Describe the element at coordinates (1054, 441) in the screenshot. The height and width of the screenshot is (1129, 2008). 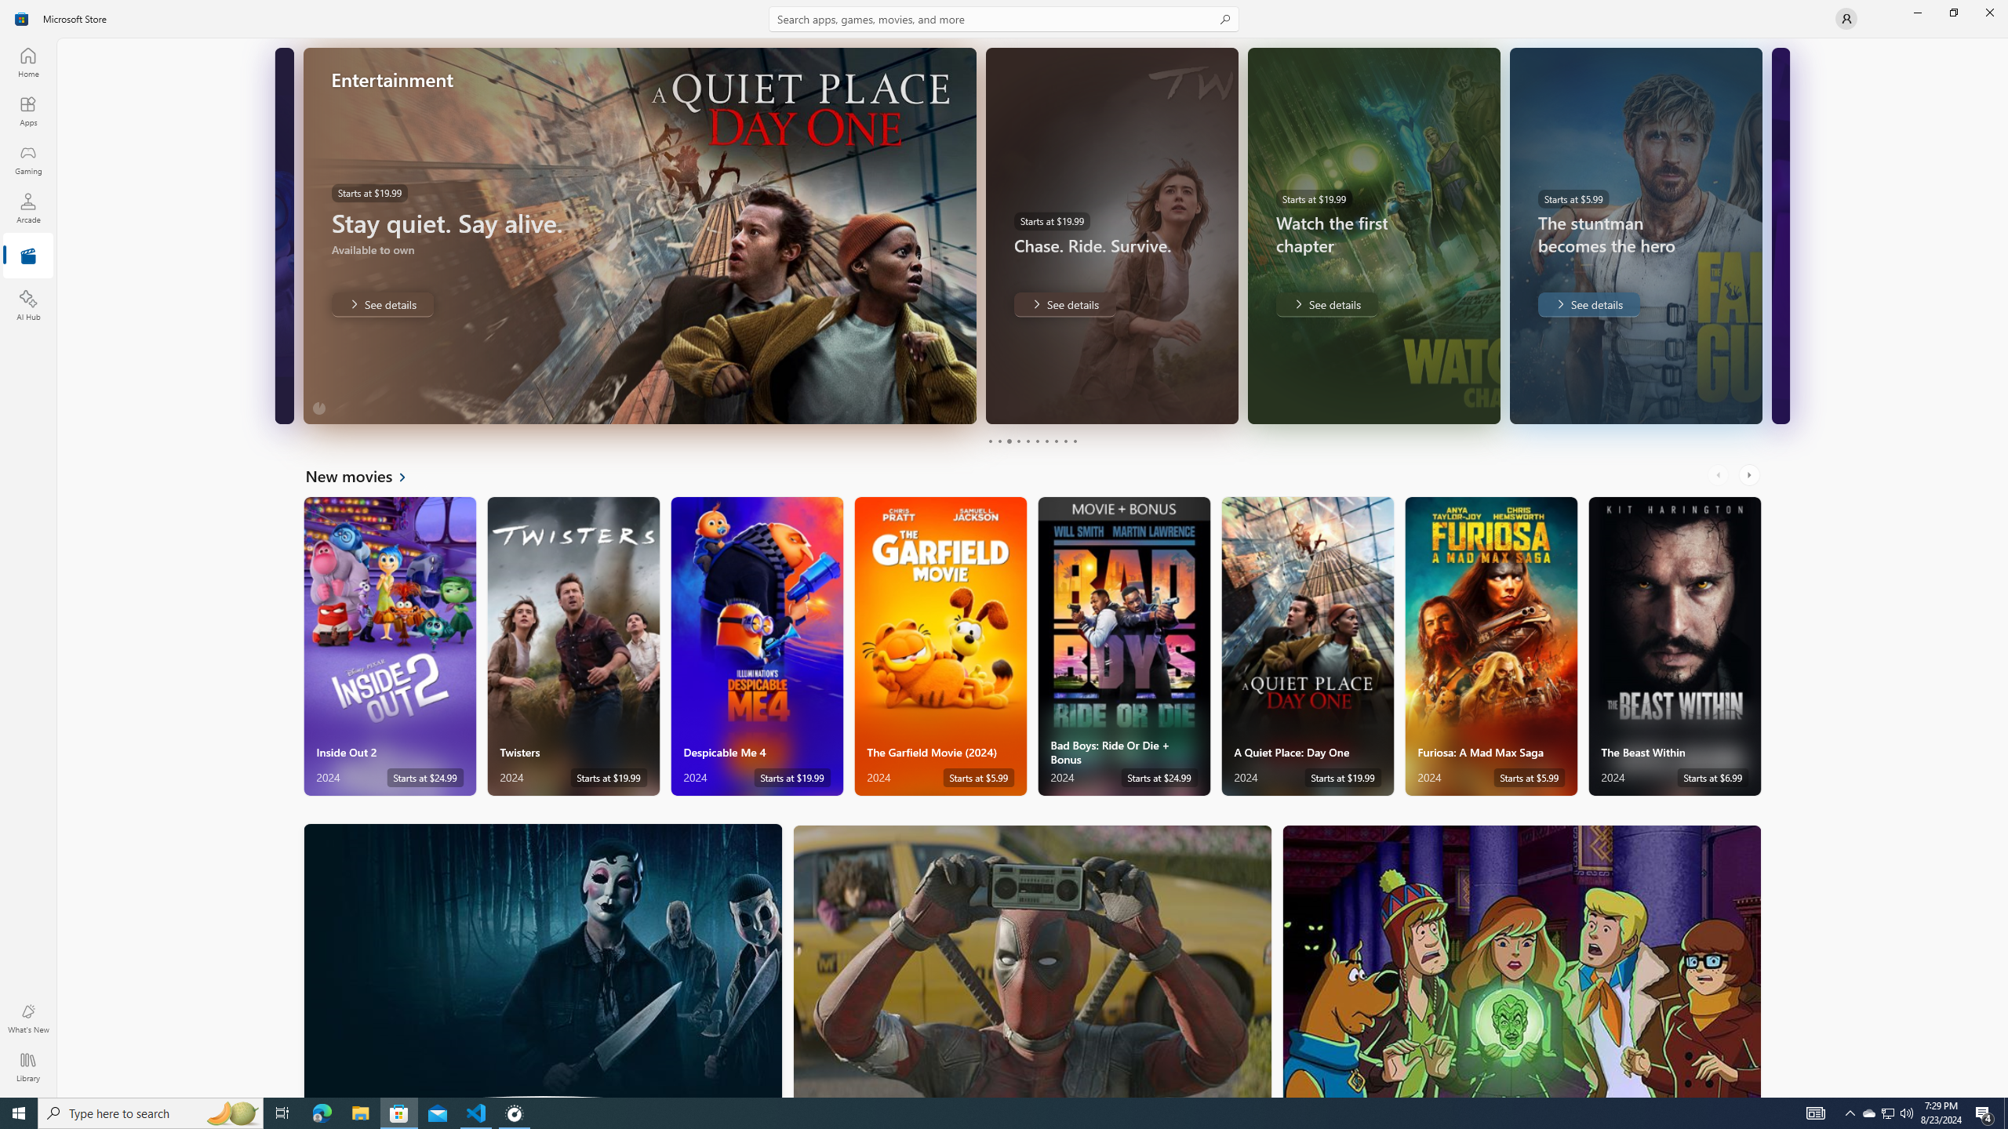
I see `Page 8` at that location.